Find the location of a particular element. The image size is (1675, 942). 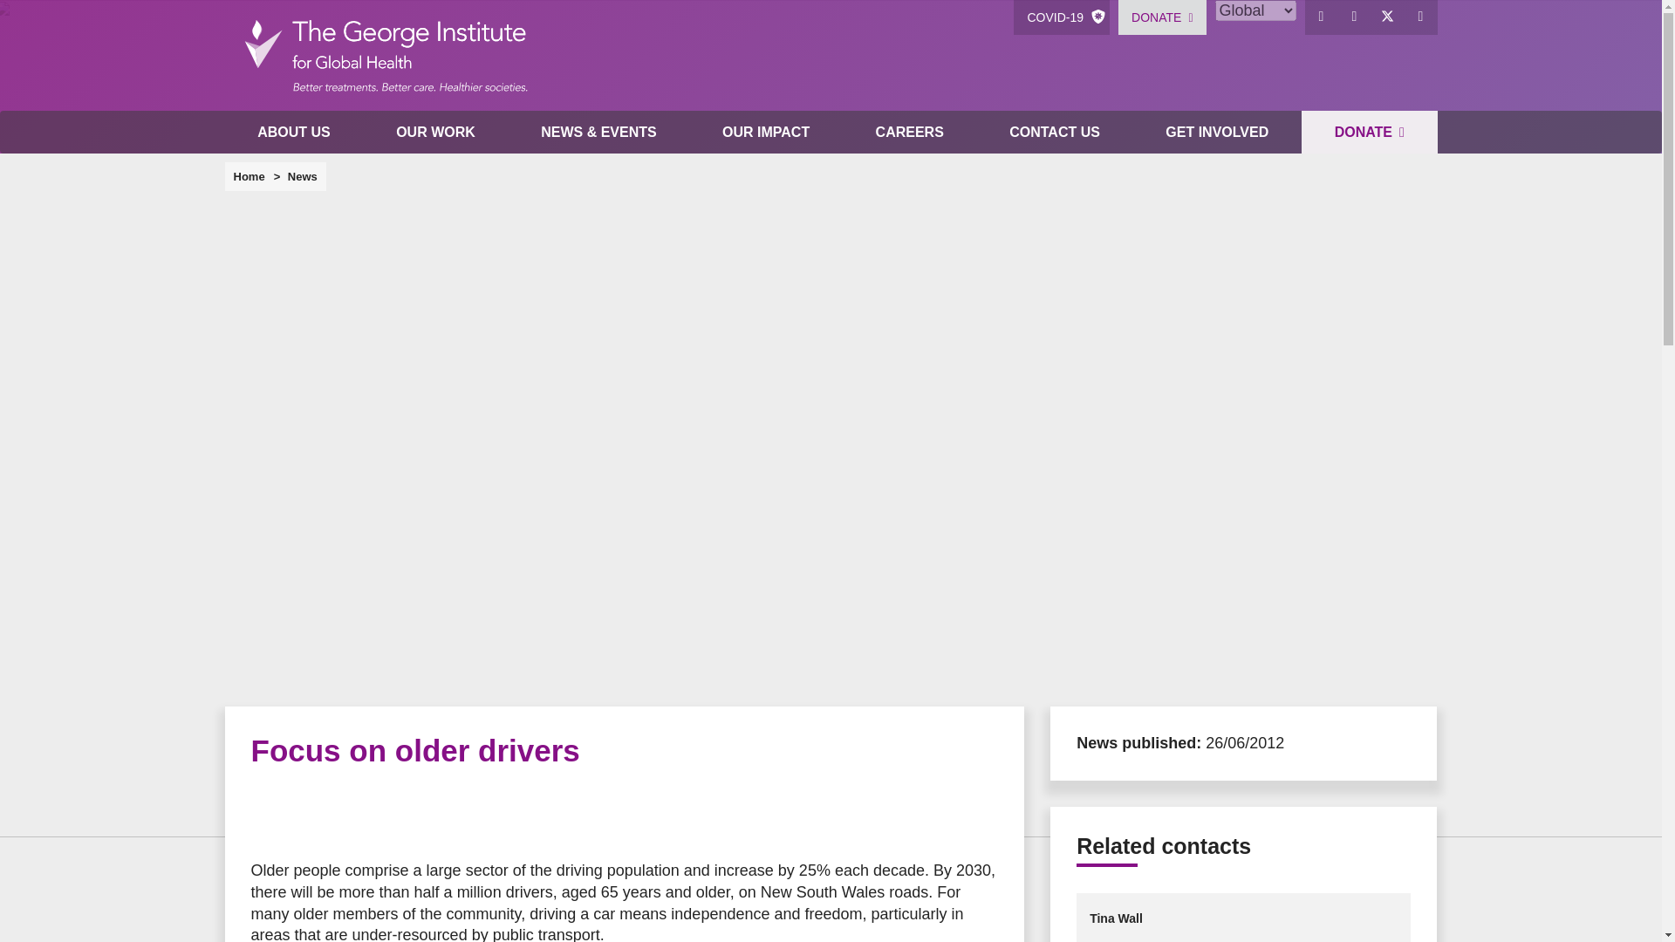

Facebook is located at coordinates (1321, 17).